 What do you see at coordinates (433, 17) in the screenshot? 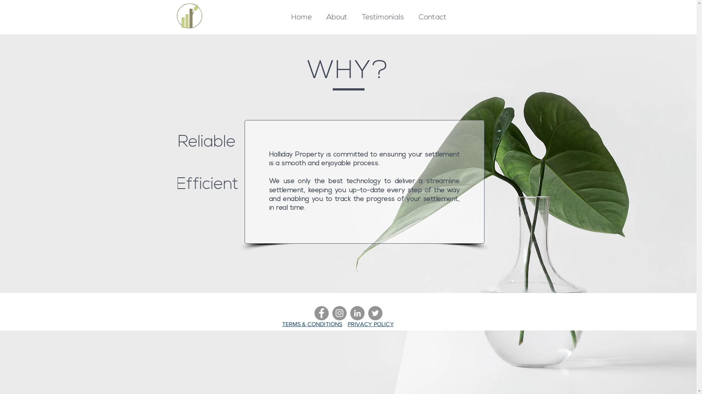
I see `Contact` at bounding box center [433, 17].